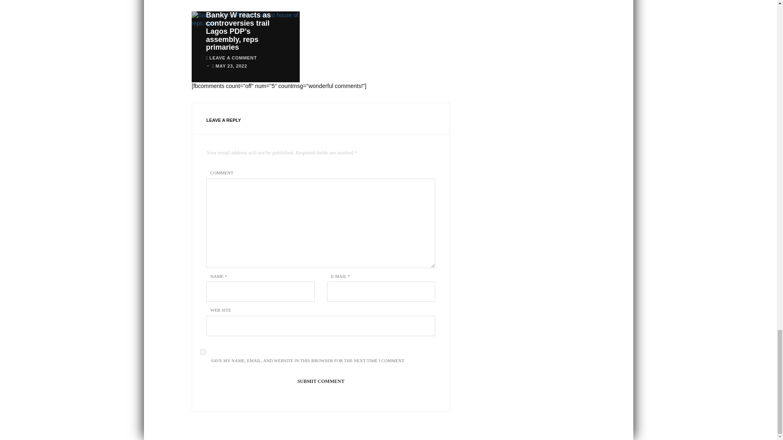 Image resolution: width=783 pixels, height=440 pixels. What do you see at coordinates (203, 352) in the screenshot?
I see `yes` at bounding box center [203, 352].